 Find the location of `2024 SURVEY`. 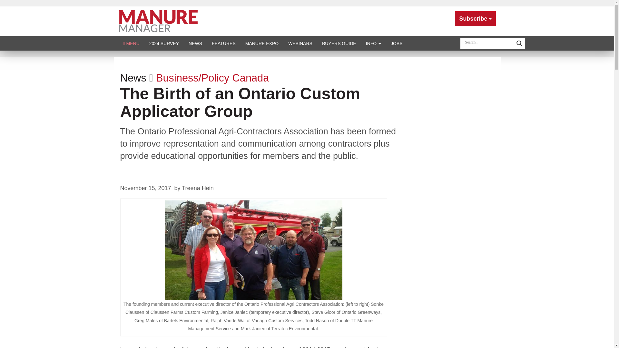

2024 SURVEY is located at coordinates (164, 43).